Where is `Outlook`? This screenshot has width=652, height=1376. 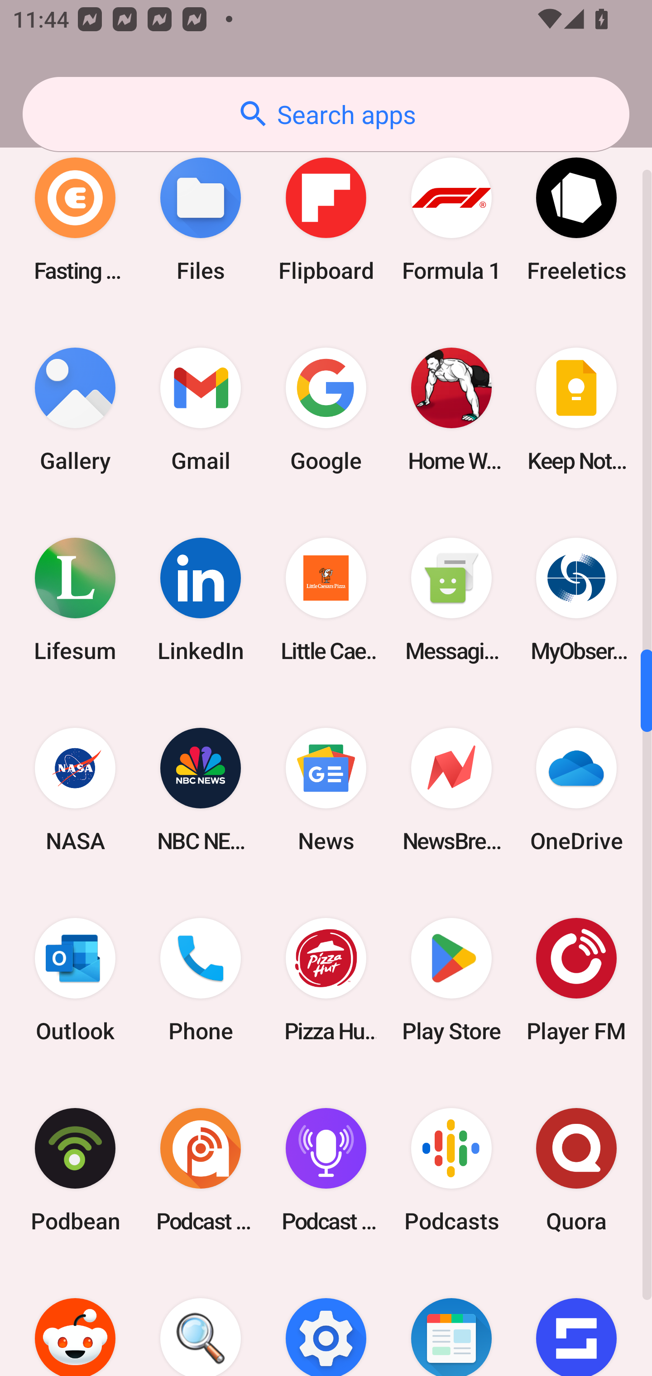
Outlook is located at coordinates (75, 979).